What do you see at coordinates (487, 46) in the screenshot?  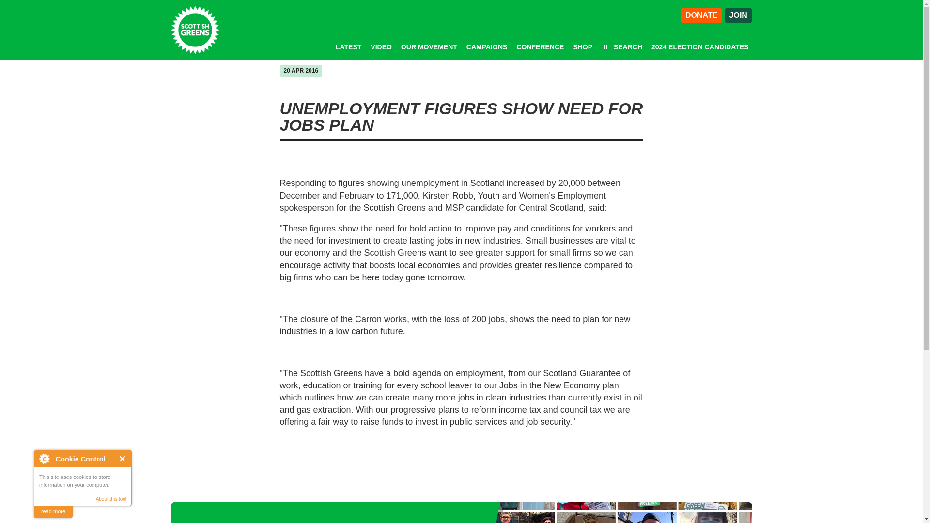 I see `CAMPAIGNS` at bounding box center [487, 46].